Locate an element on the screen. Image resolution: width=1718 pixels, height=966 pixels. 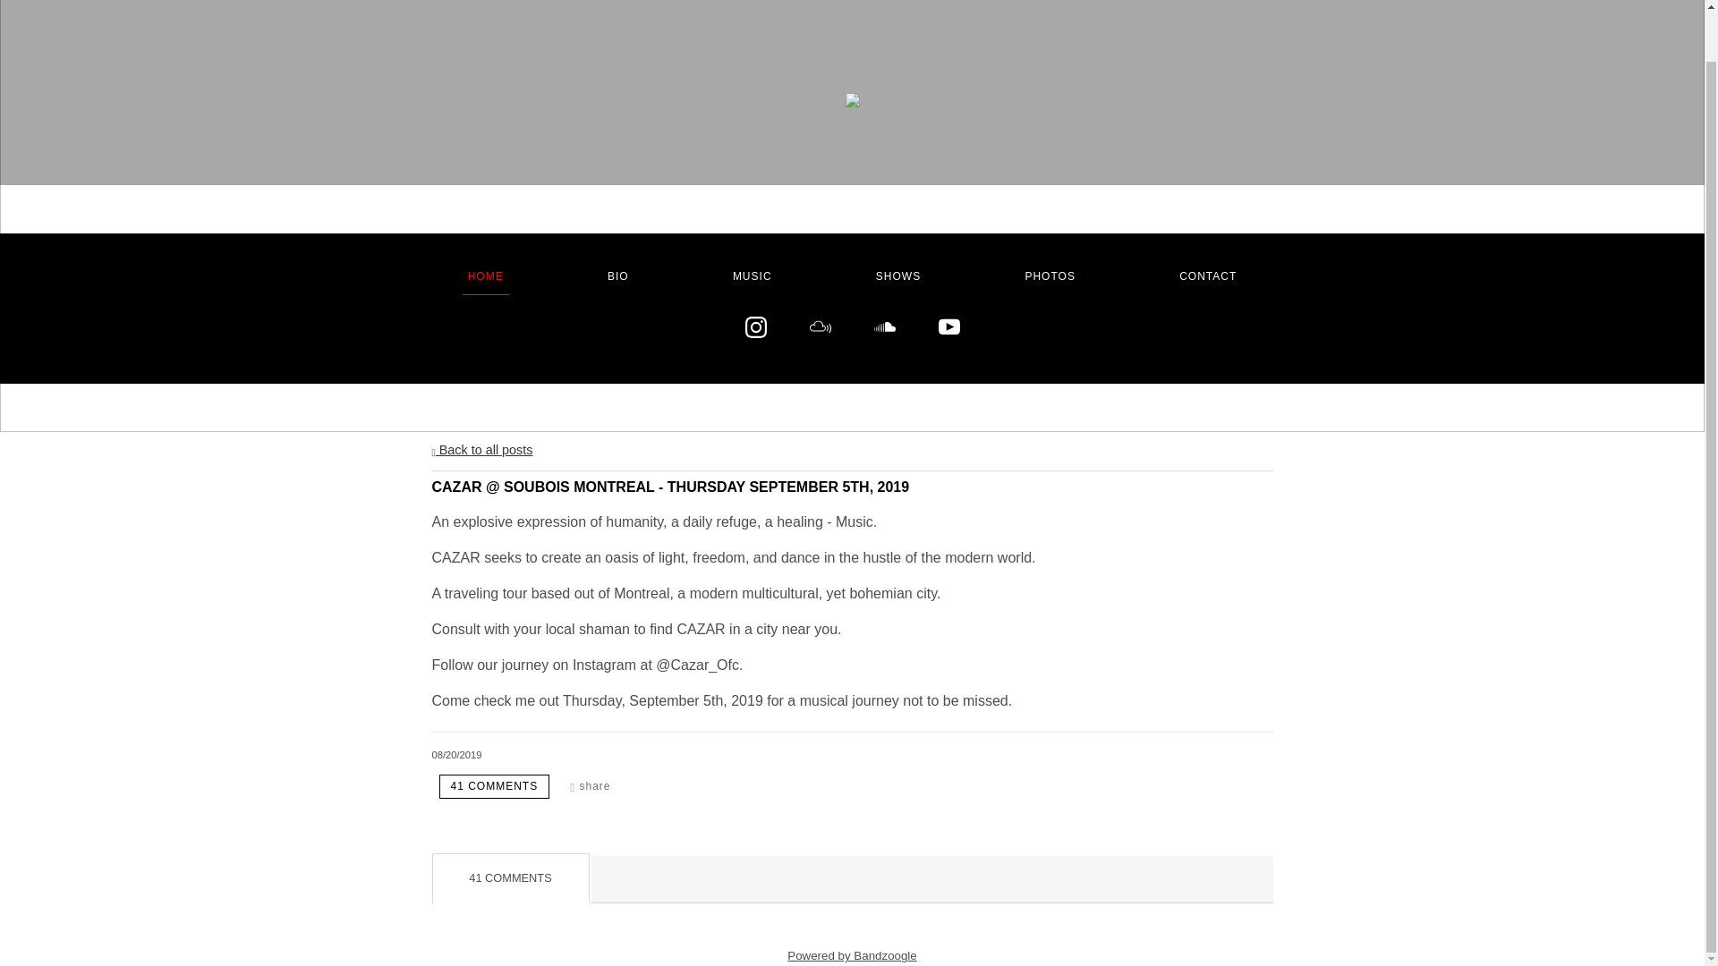
Powered by Bandzoogle is located at coordinates (852, 955).